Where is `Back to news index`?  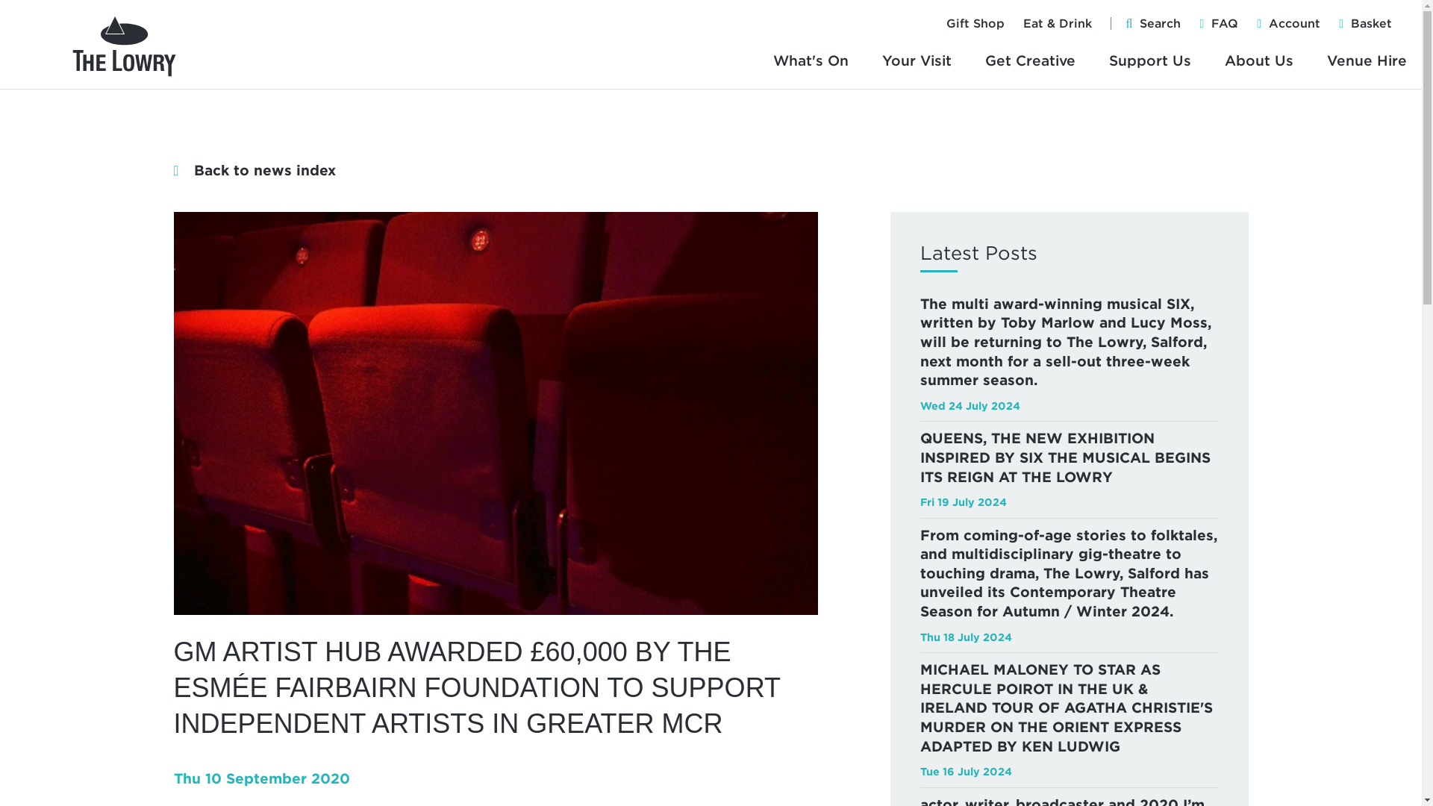
Back to news index is located at coordinates (254, 170).